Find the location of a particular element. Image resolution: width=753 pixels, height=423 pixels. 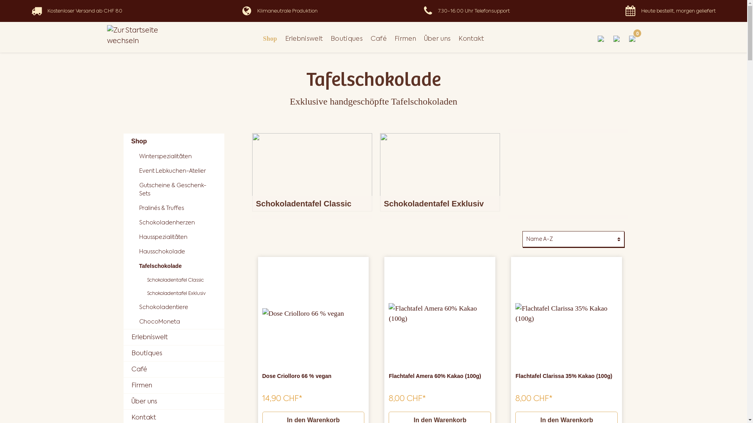

Schokoladentafel Exklusiv is located at coordinates (440, 172).